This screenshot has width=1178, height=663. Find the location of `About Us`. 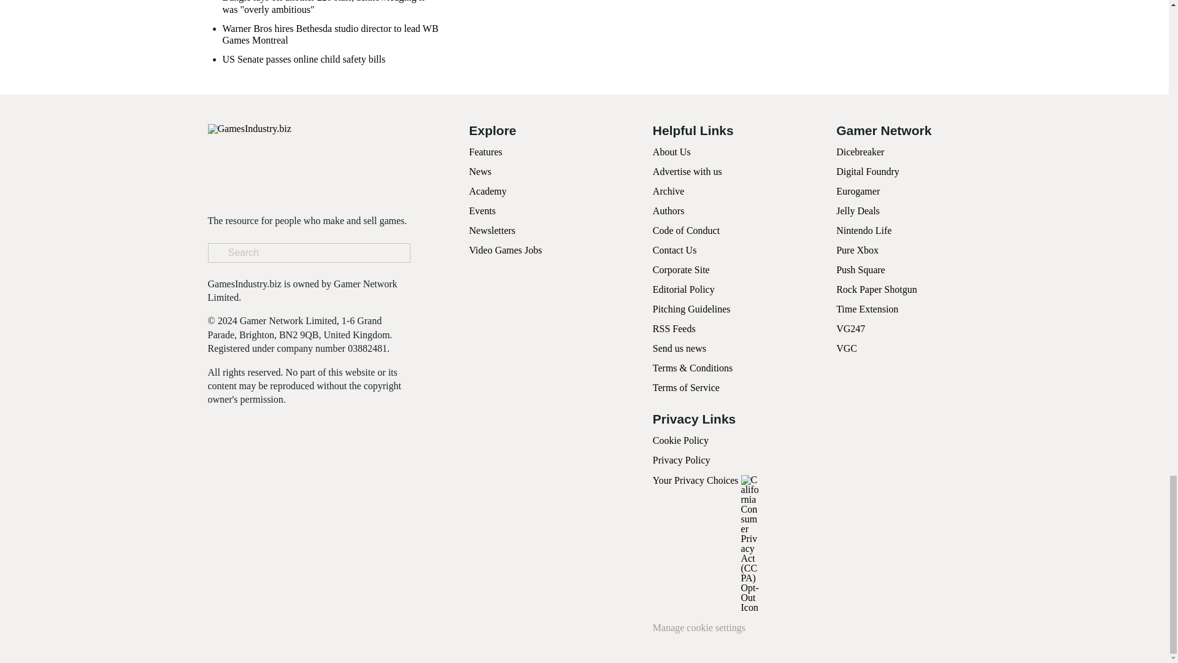

About Us is located at coordinates (671, 151).